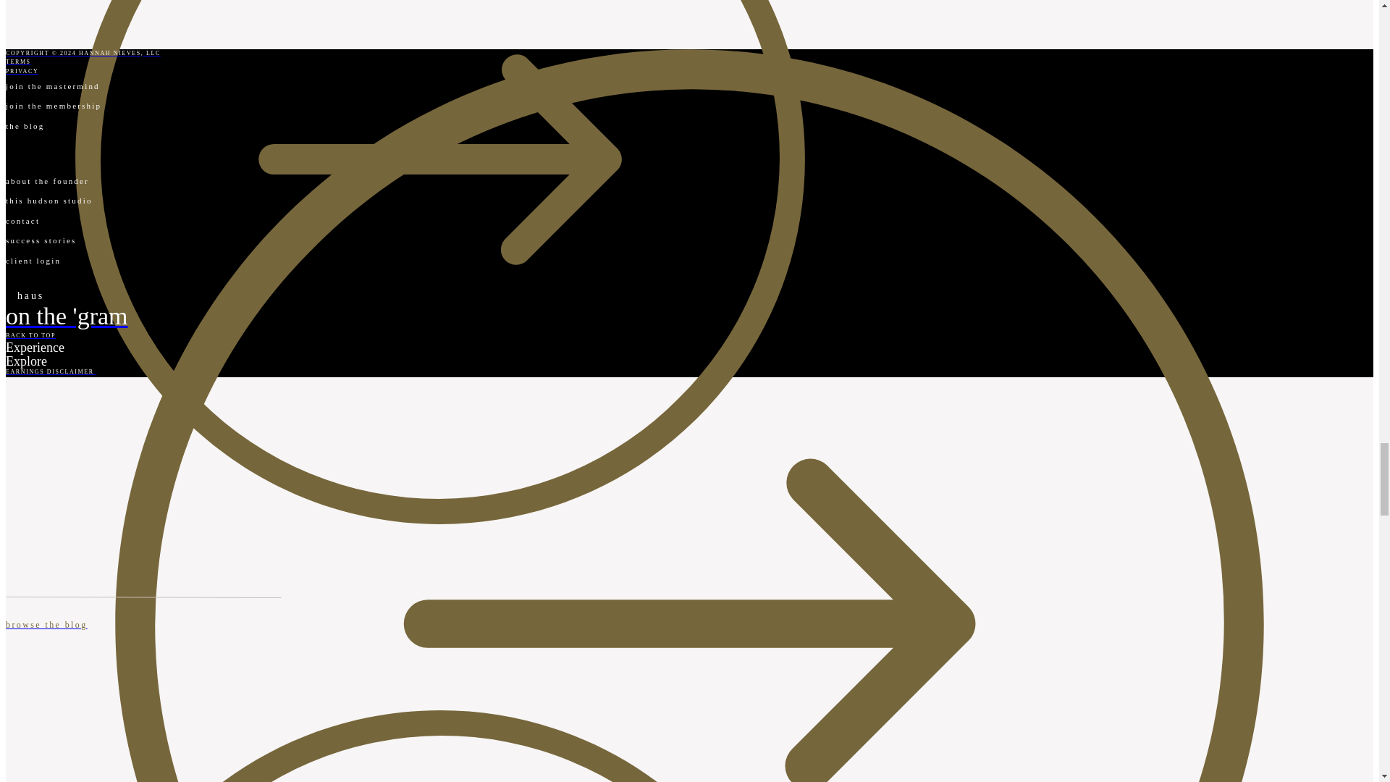 This screenshot has width=1390, height=782. I want to click on browse the blog, so click(439, 636).